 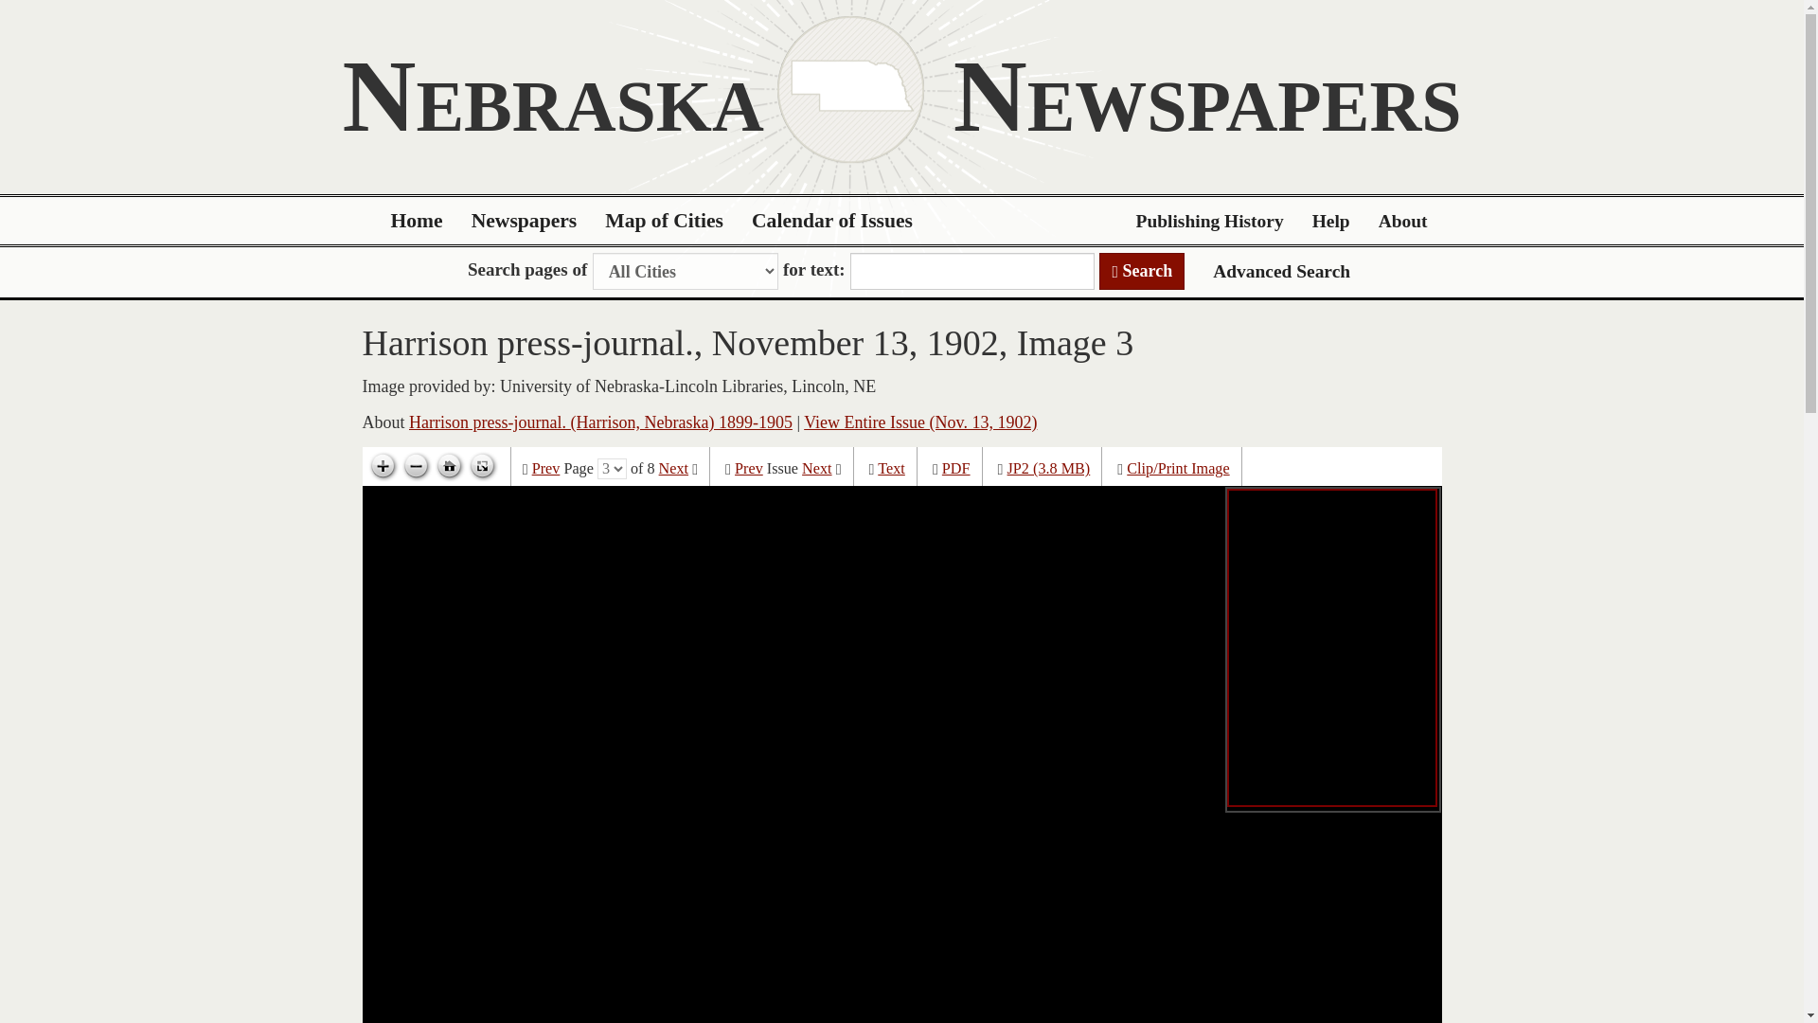 What do you see at coordinates (481, 466) in the screenshot?
I see `Toggle full page` at bounding box center [481, 466].